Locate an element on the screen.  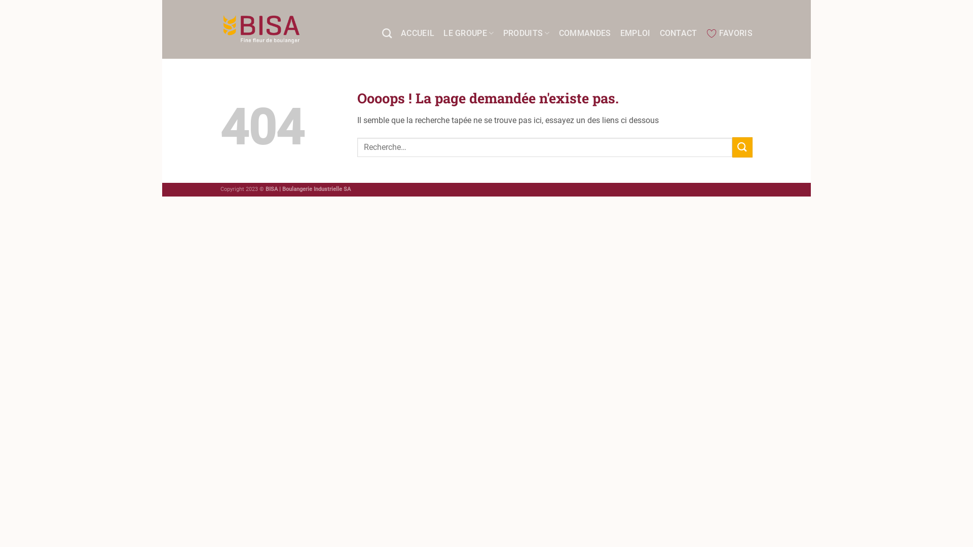
COMMANDES is located at coordinates (585, 33).